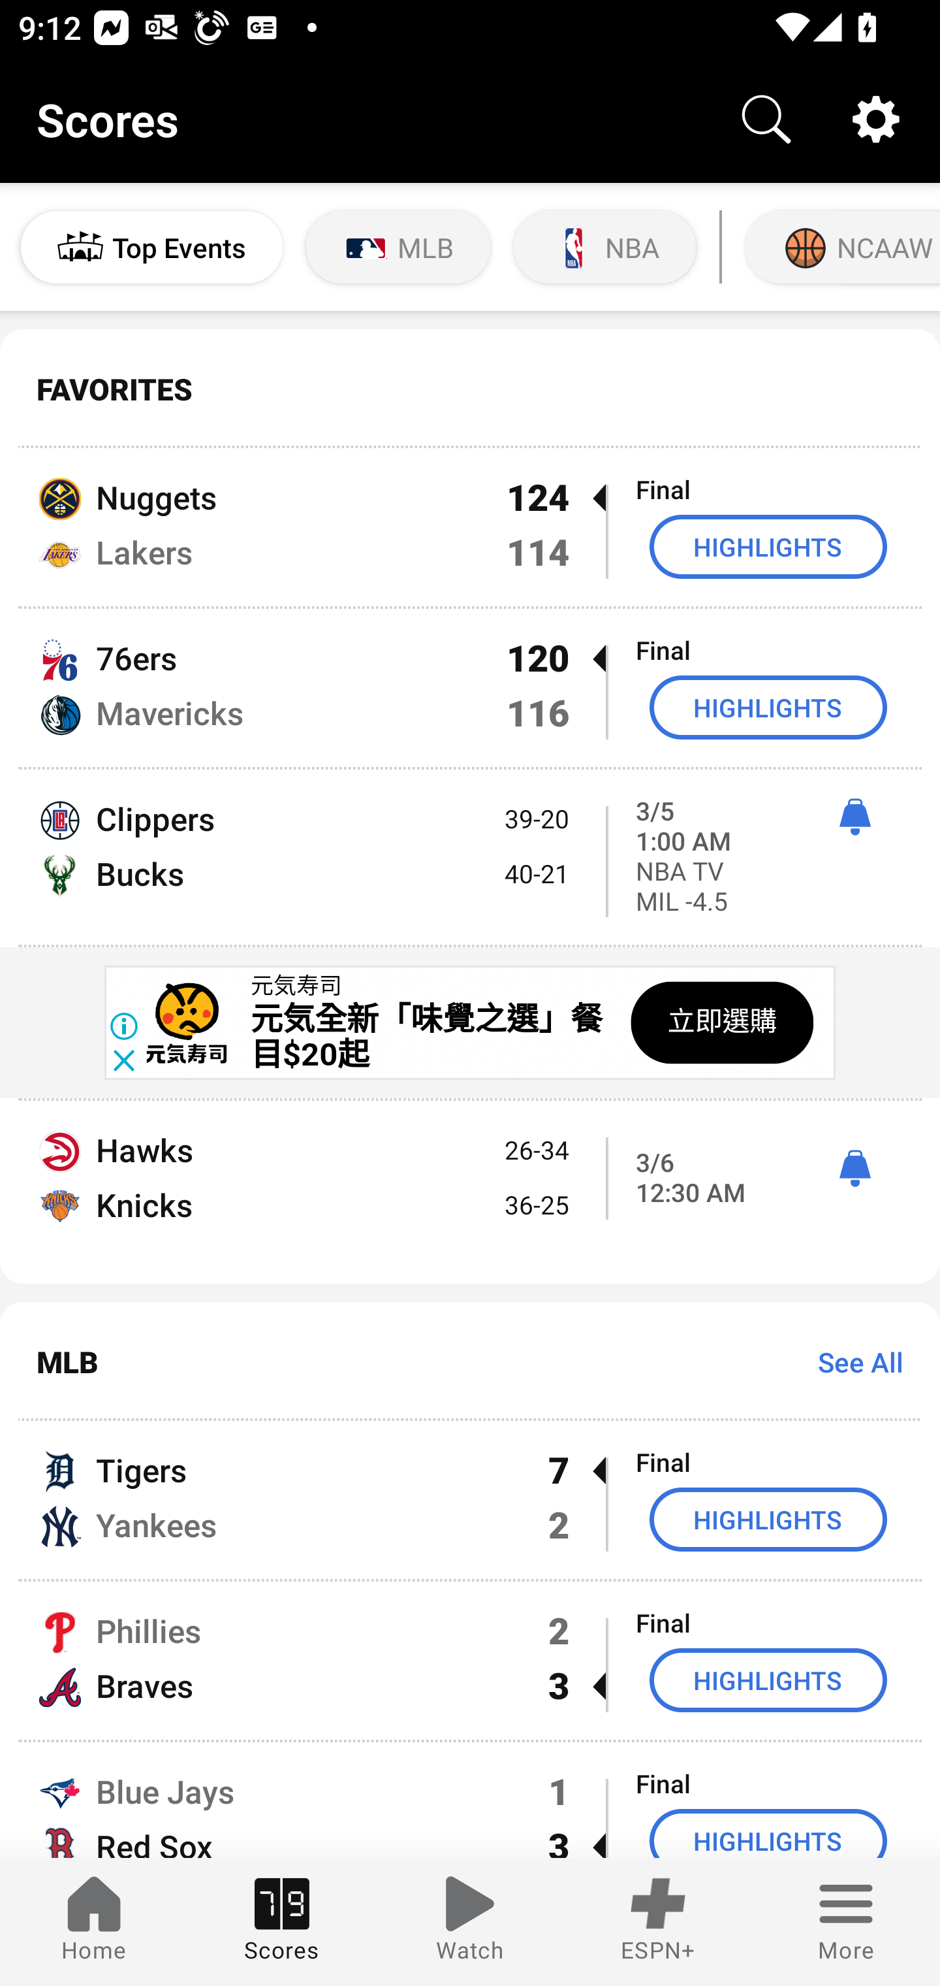 The height and width of the screenshot is (1986, 940). What do you see at coordinates (768, 707) in the screenshot?
I see `HIGHLIGHTS` at bounding box center [768, 707].